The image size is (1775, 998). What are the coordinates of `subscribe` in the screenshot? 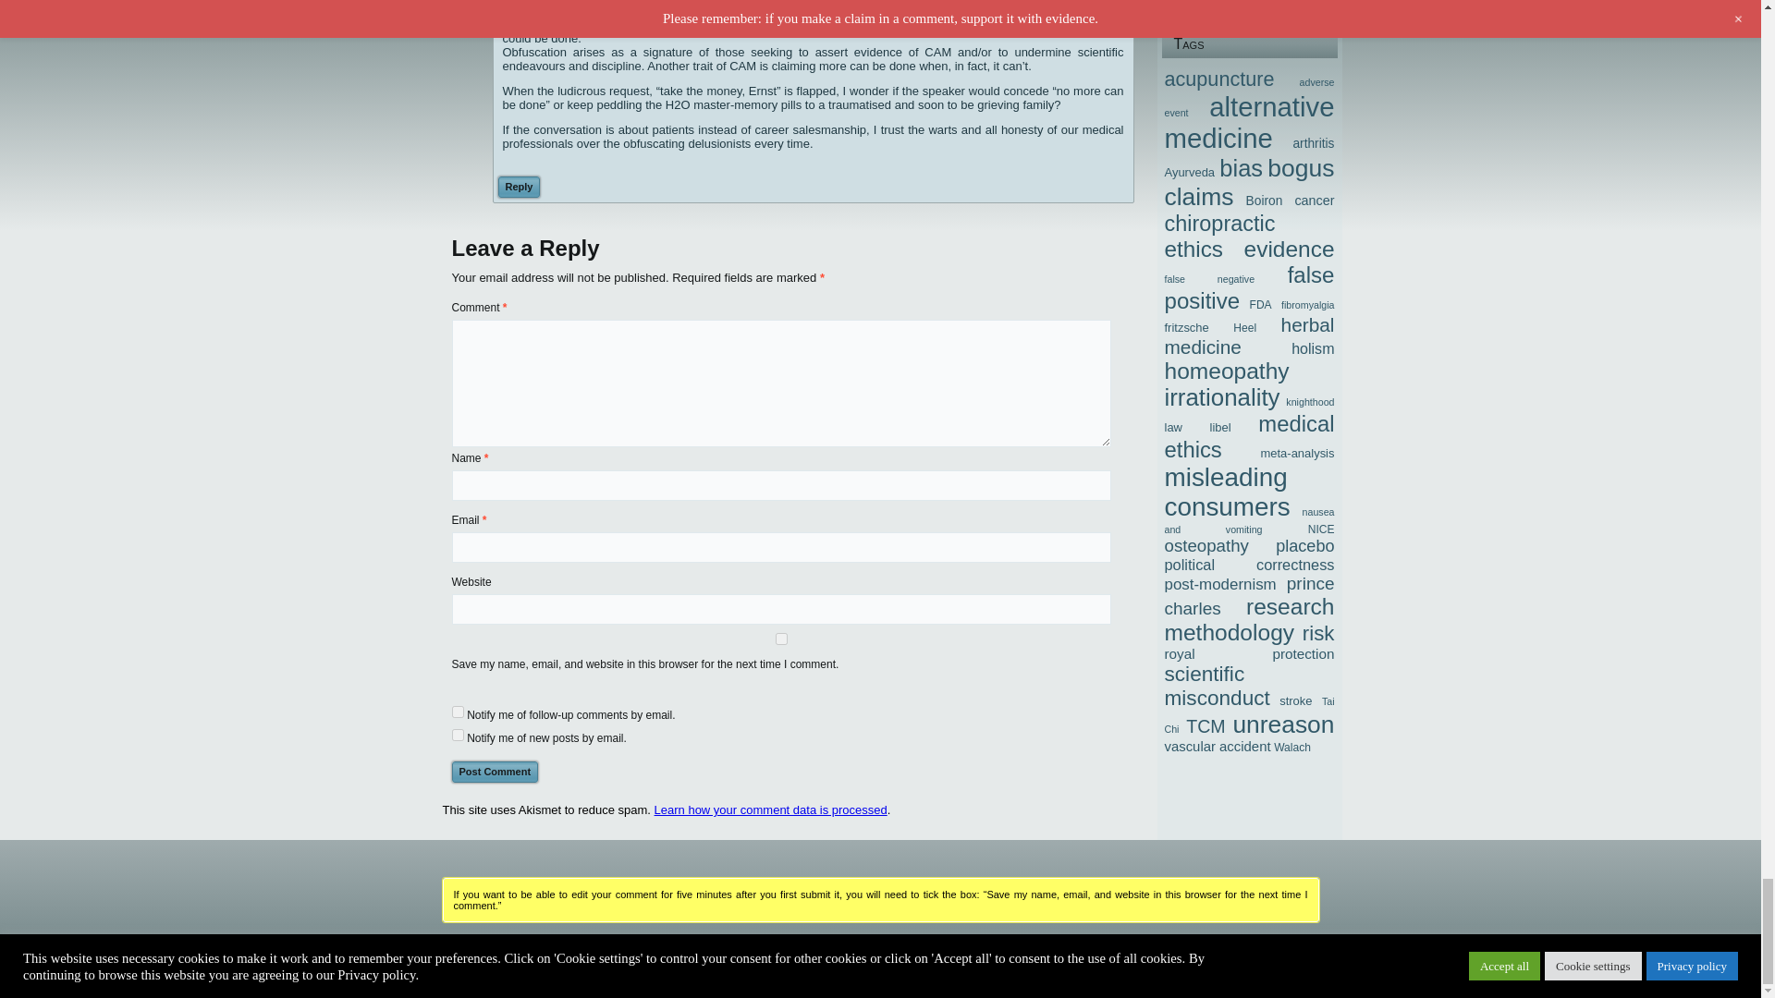 It's located at (457, 712).